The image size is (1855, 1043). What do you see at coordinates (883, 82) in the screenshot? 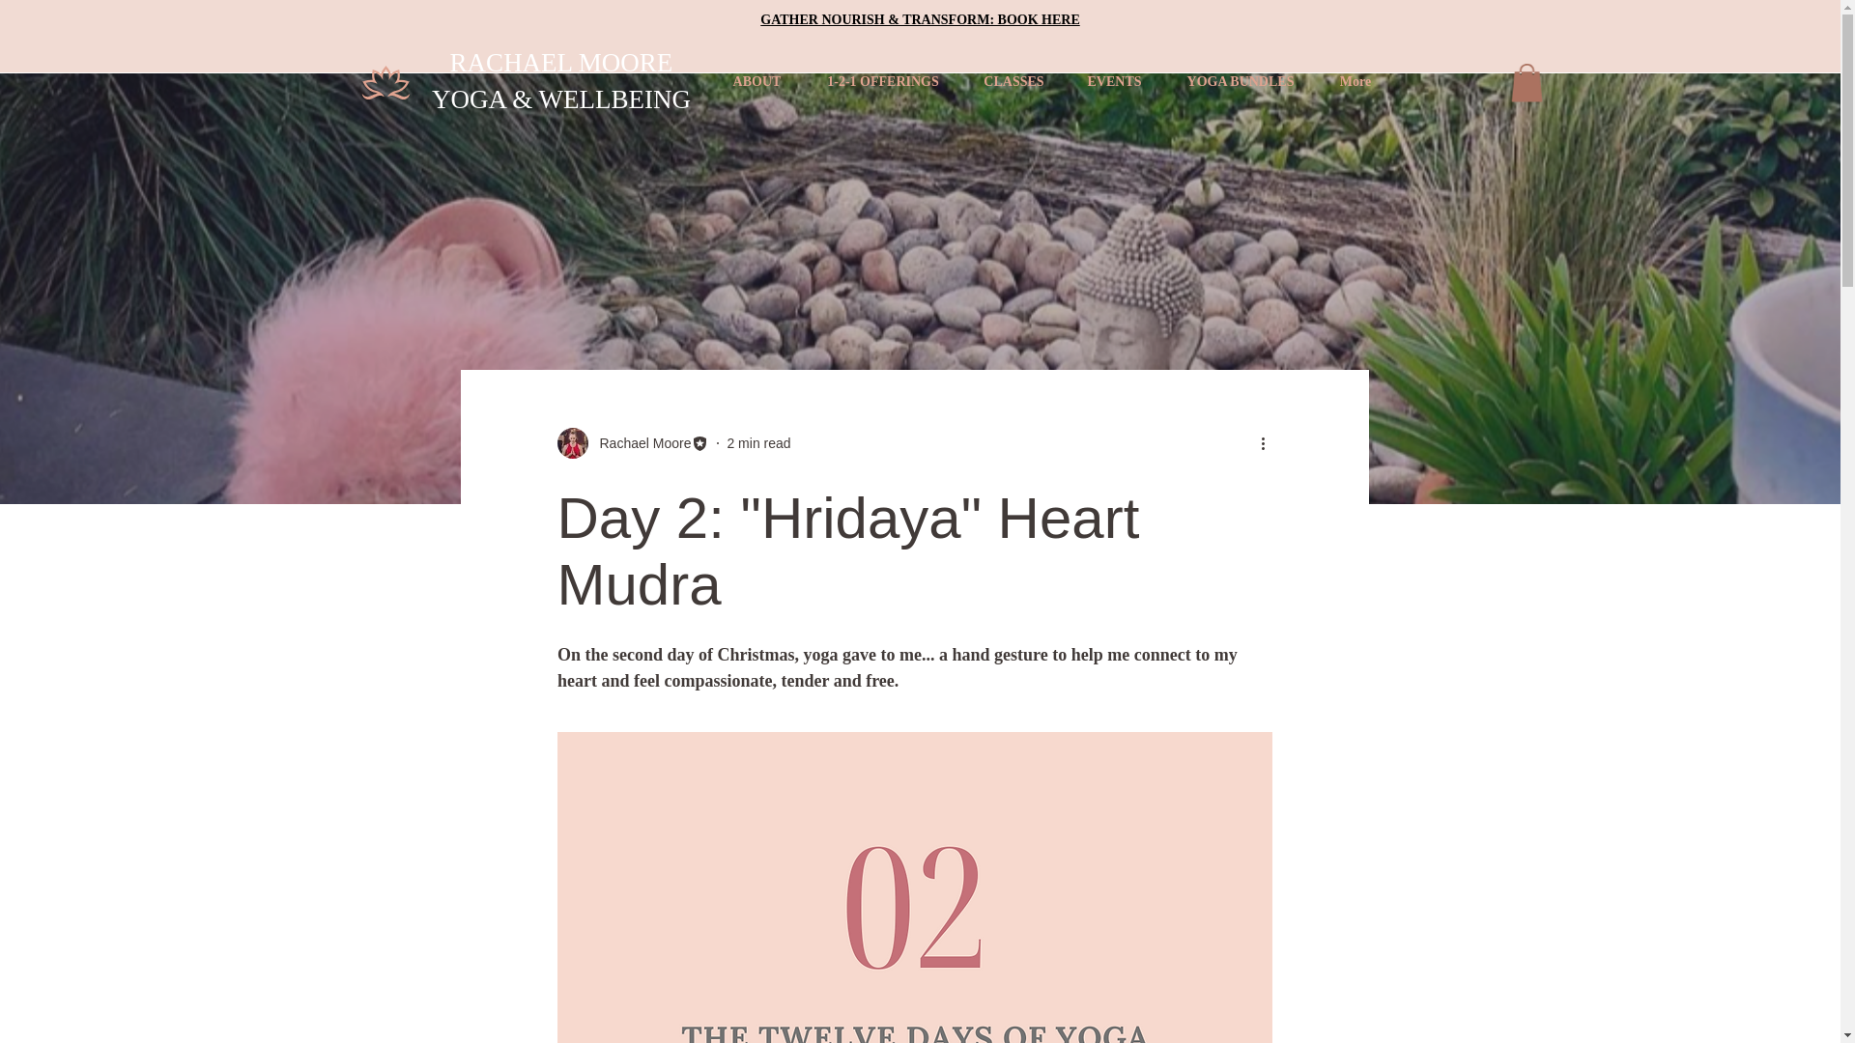
I see `1-2-1 OFFERINGS` at bounding box center [883, 82].